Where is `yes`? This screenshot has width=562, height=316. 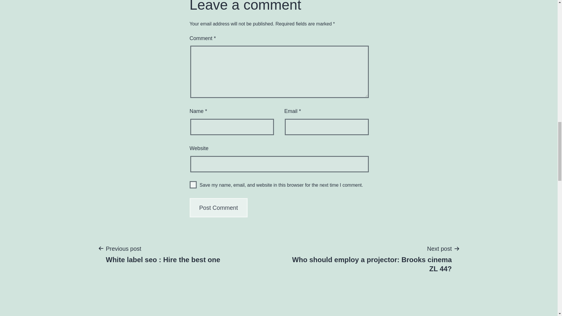
yes is located at coordinates (193, 184).